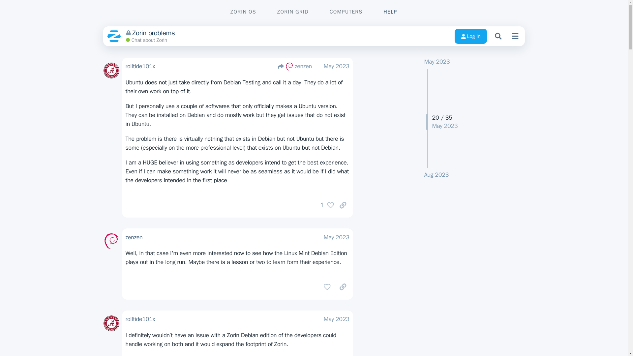 The image size is (633, 356). I want to click on 1, so click(325, 205).